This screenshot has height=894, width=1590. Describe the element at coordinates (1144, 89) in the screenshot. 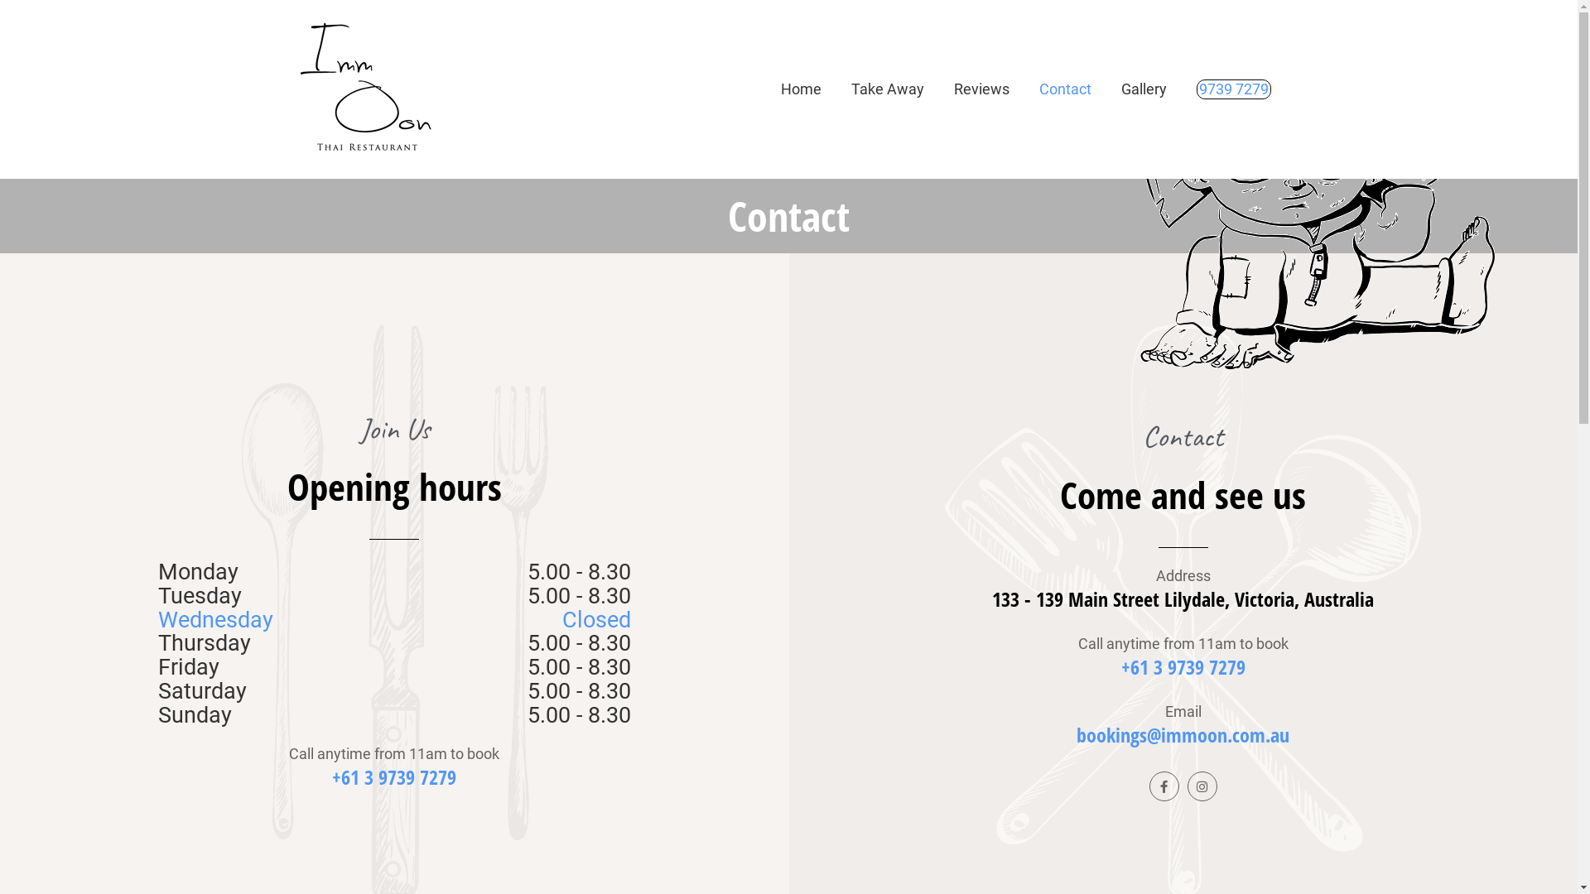

I see `Gallery` at that location.